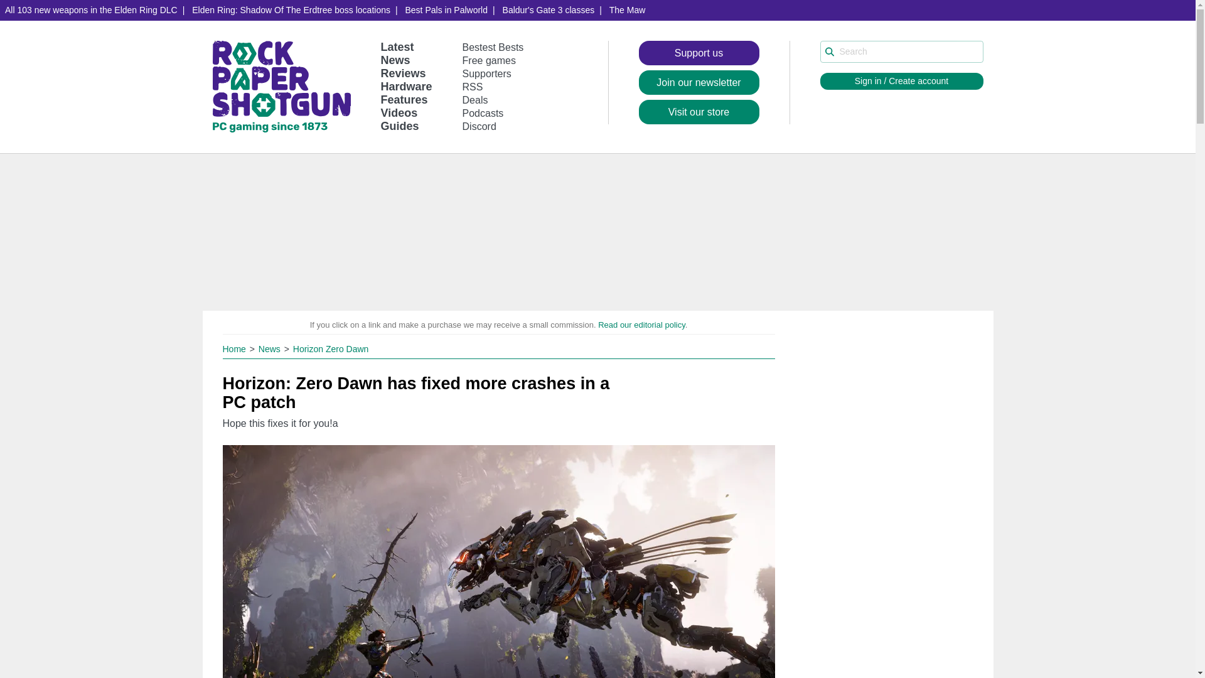 Image resolution: width=1205 pixels, height=678 pixels. What do you see at coordinates (291, 10) in the screenshot?
I see `Elden Ring: Shadow Of The Erdtree boss locations` at bounding box center [291, 10].